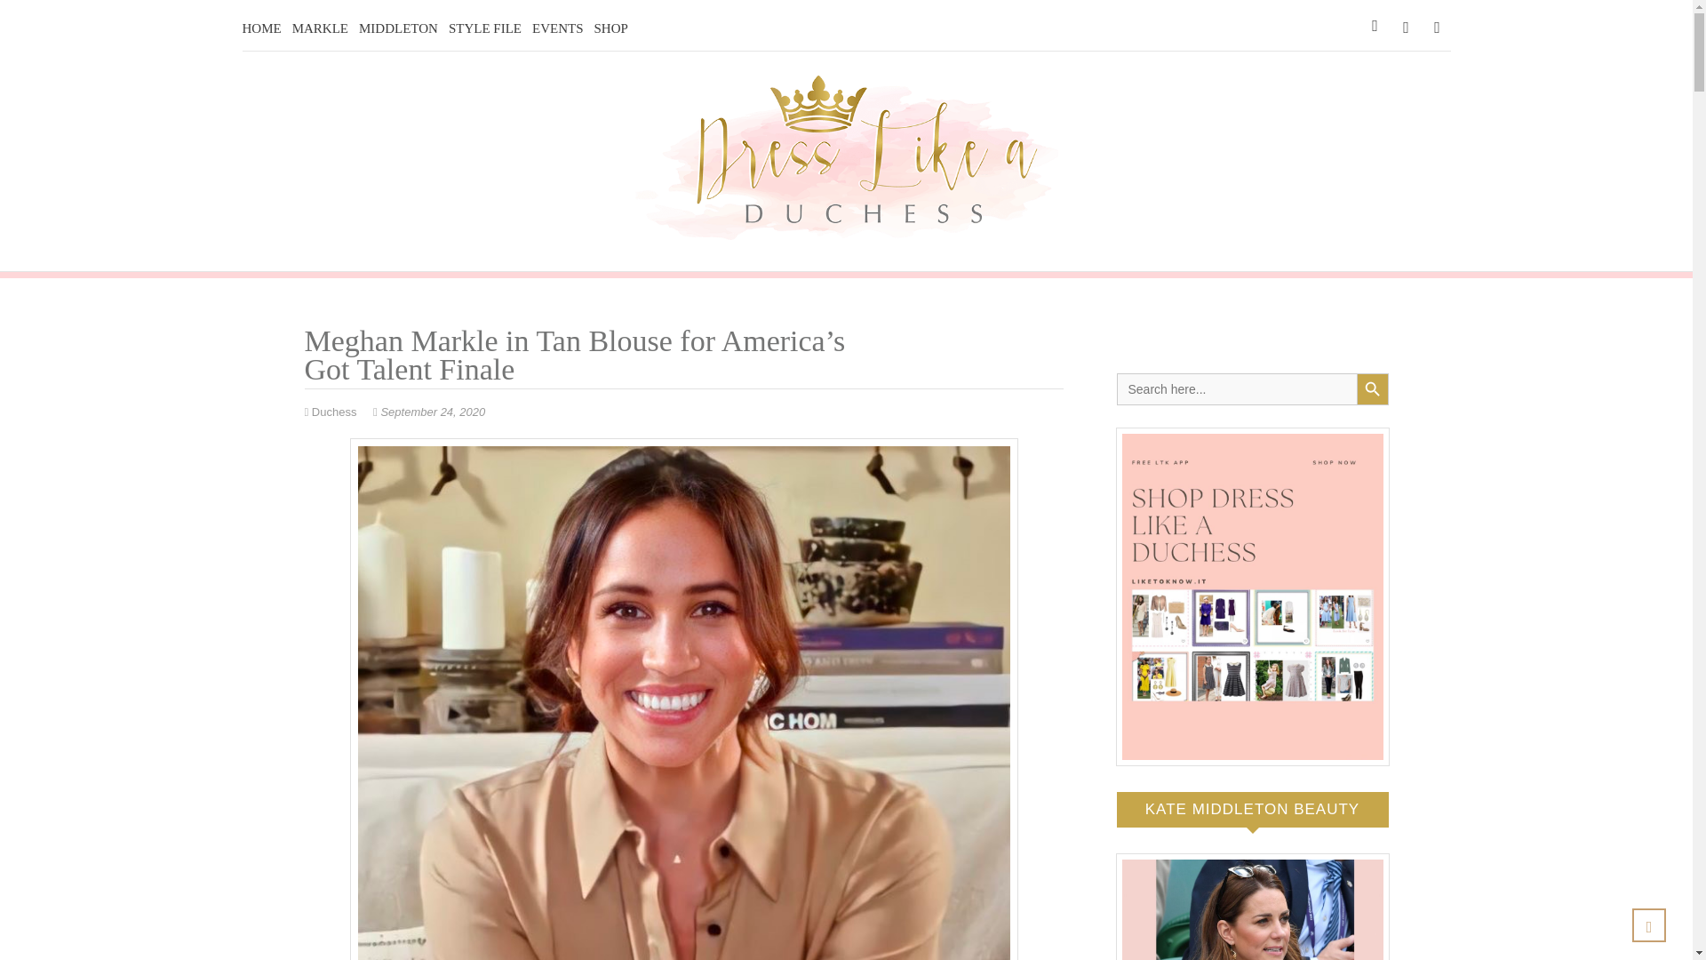 Image resolution: width=1706 pixels, height=960 pixels. What do you see at coordinates (428, 411) in the screenshot?
I see `7:55 pm` at bounding box center [428, 411].